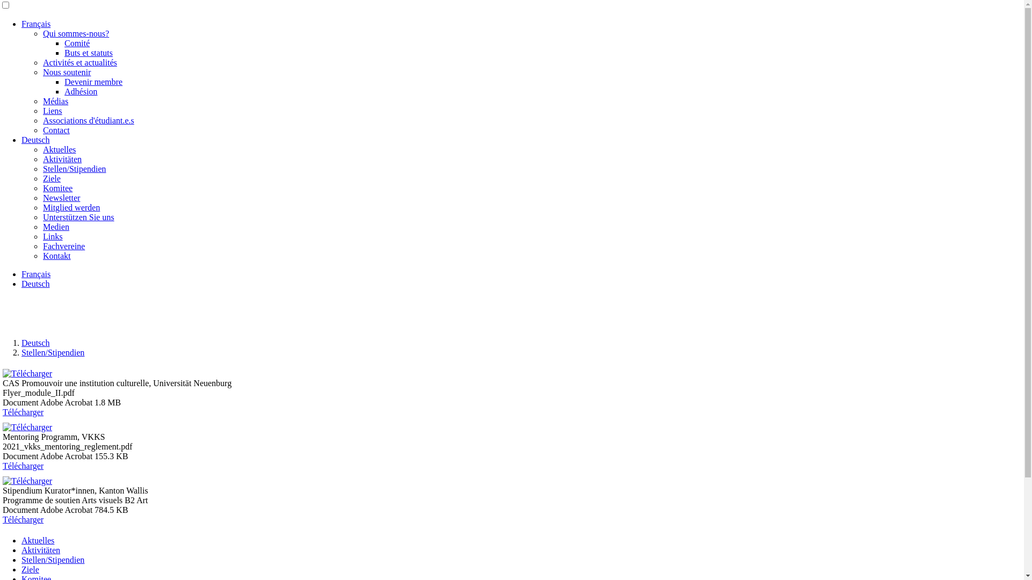  What do you see at coordinates (64, 246) in the screenshot?
I see `Fachvereine` at bounding box center [64, 246].